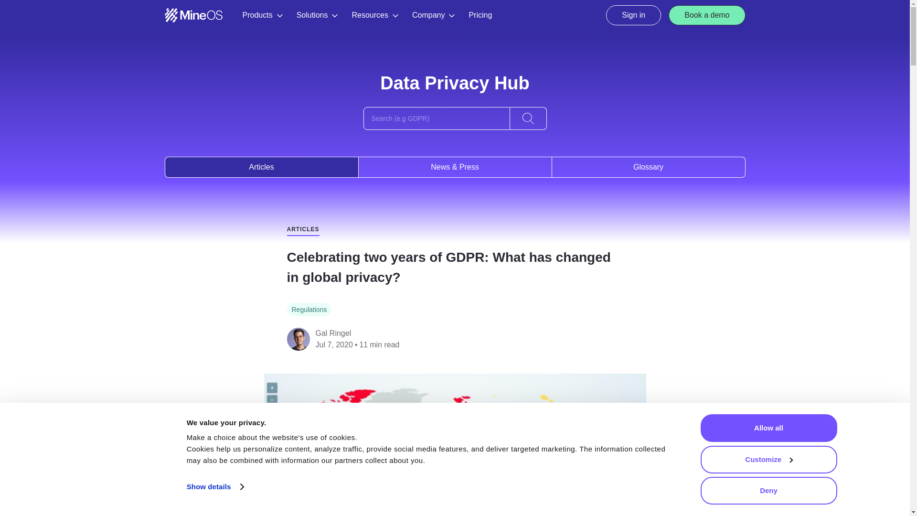 Image resolution: width=917 pixels, height=516 pixels. I want to click on Show details, so click(215, 486).